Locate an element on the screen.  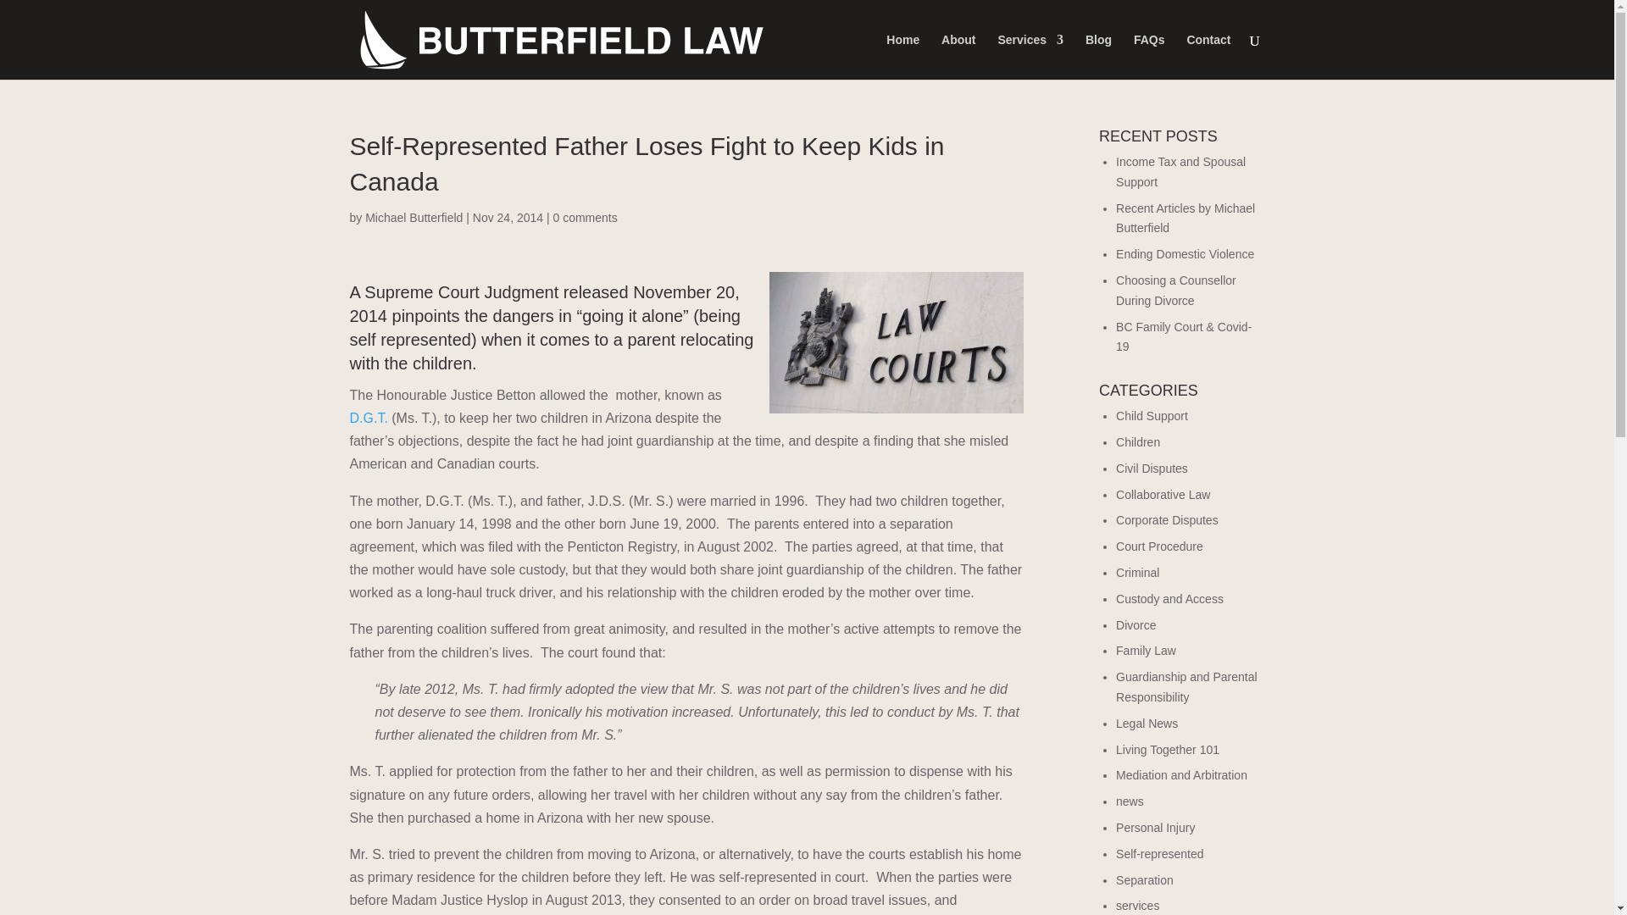
Contact is located at coordinates (1208, 56).